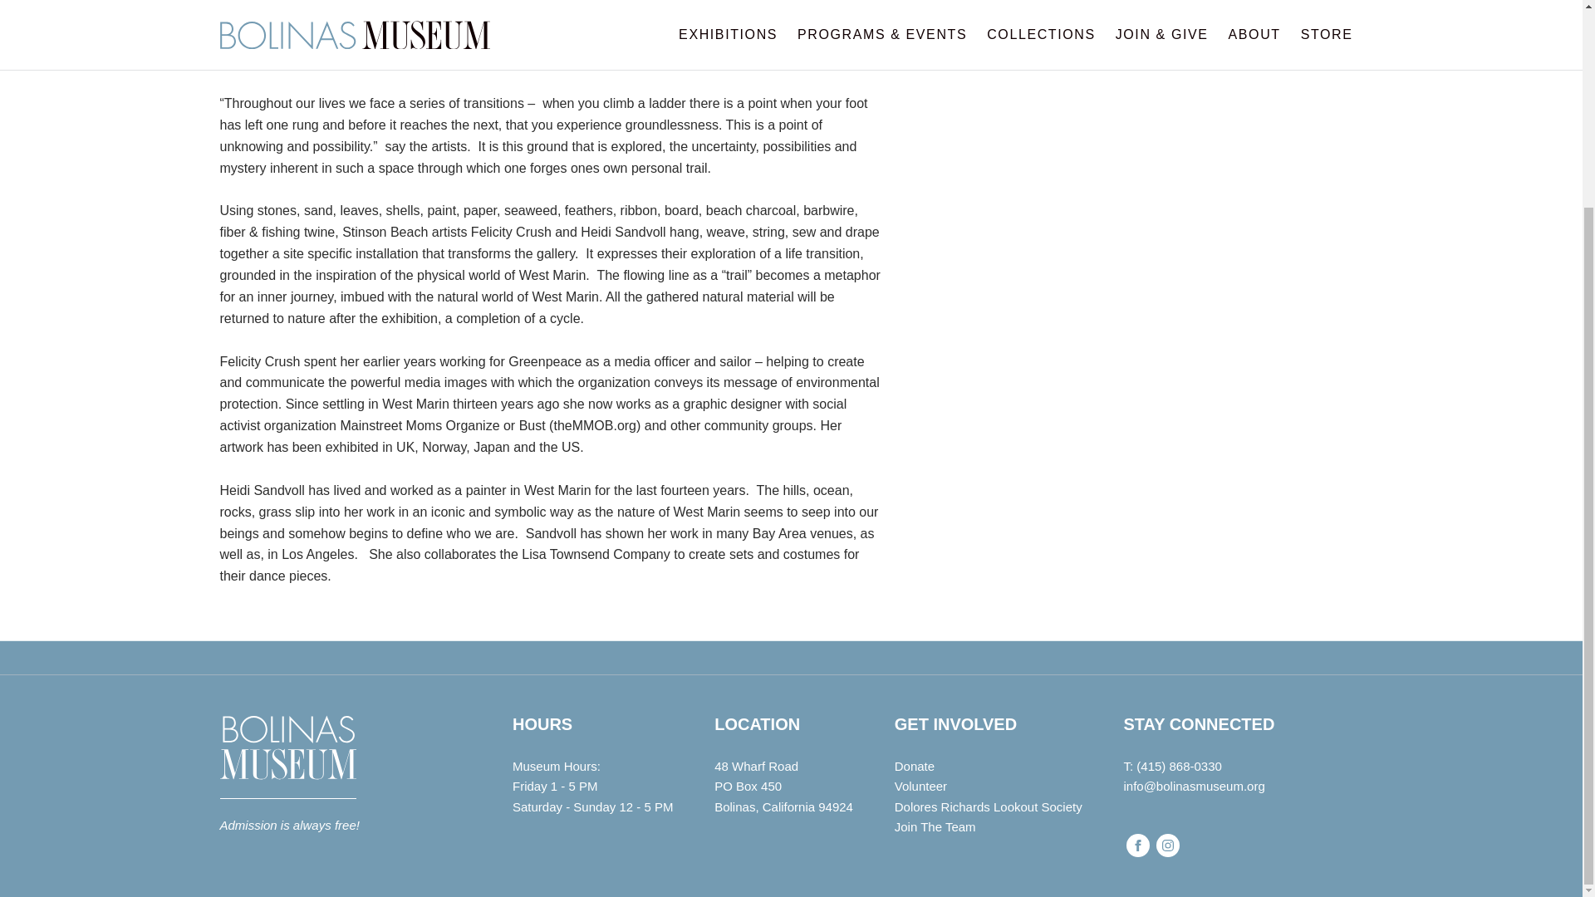 This screenshot has width=1595, height=897. Describe the element at coordinates (1138, 846) in the screenshot. I see `Facebook` at that location.